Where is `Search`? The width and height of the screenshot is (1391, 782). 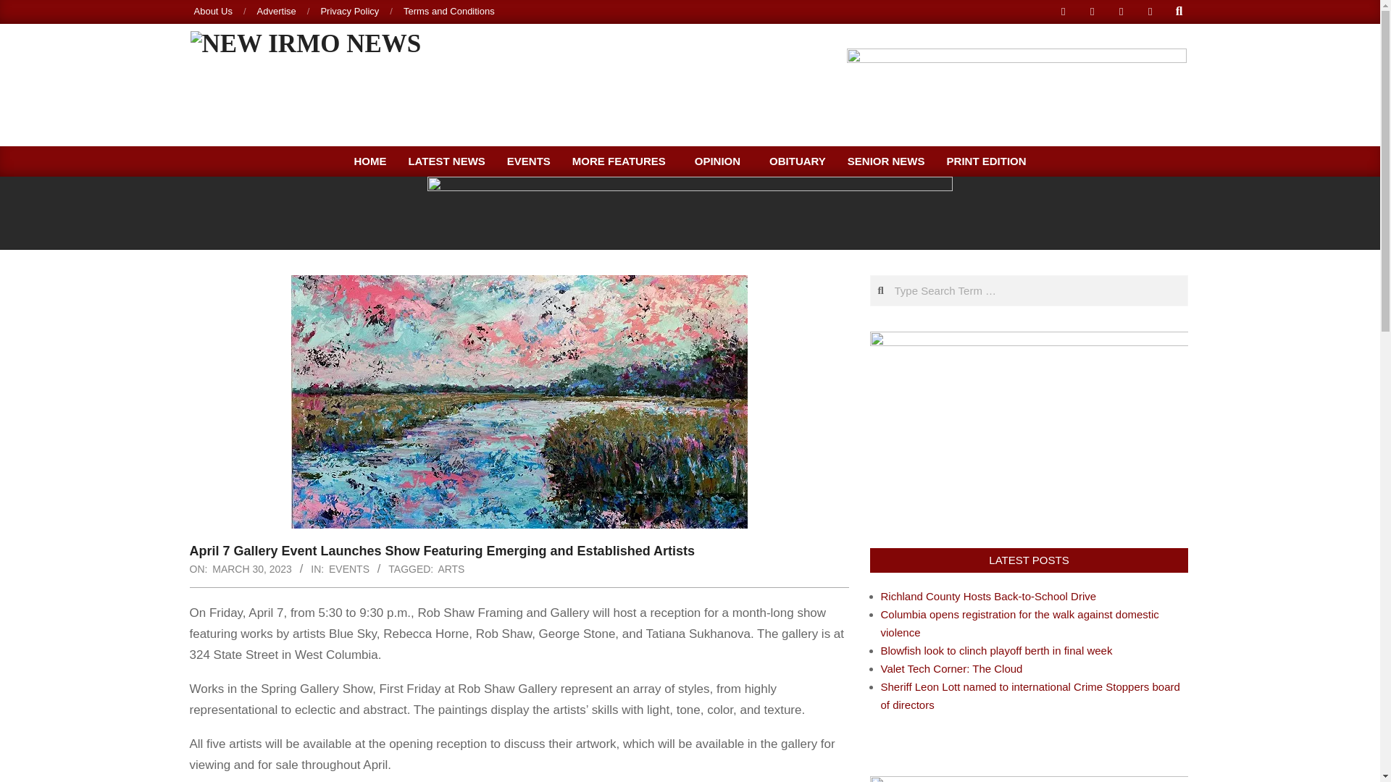 Search is located at coordinates (23, 9).